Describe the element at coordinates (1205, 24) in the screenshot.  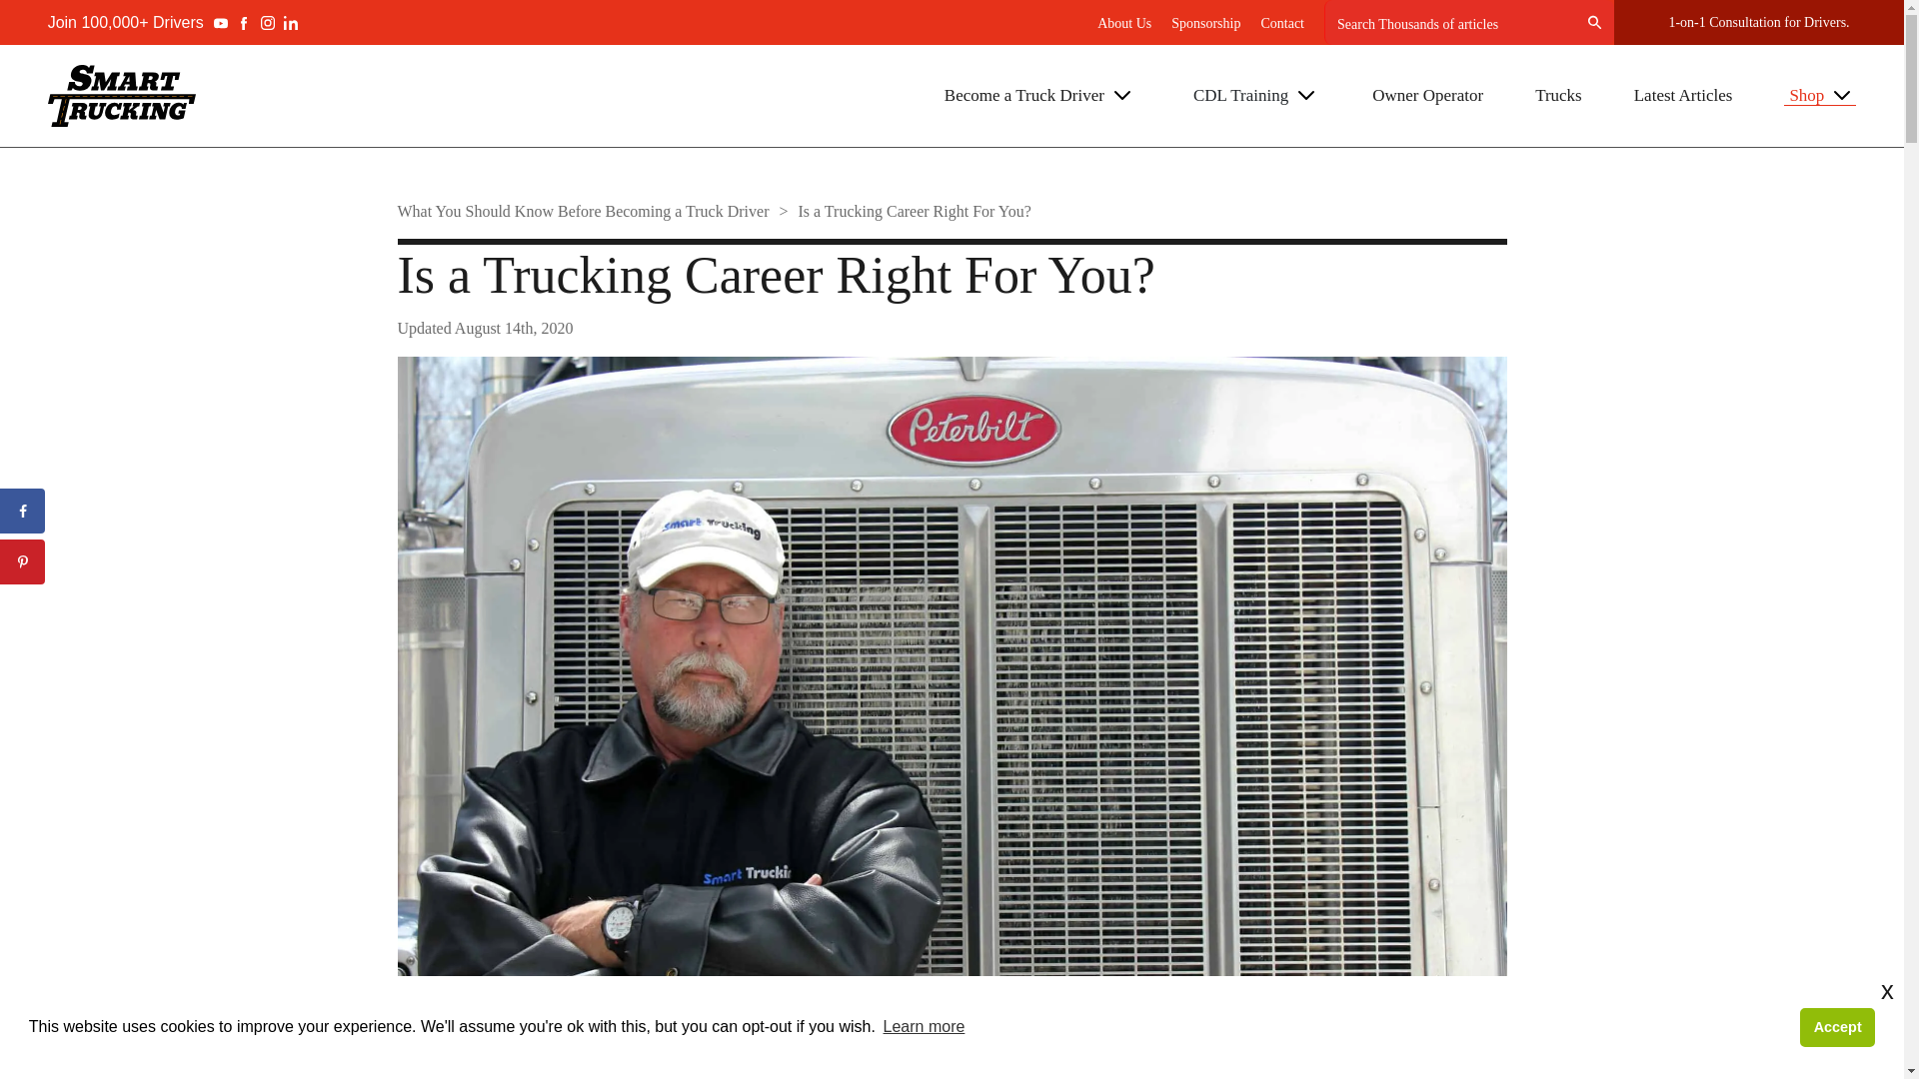
I see `Sponsorship` at that location.